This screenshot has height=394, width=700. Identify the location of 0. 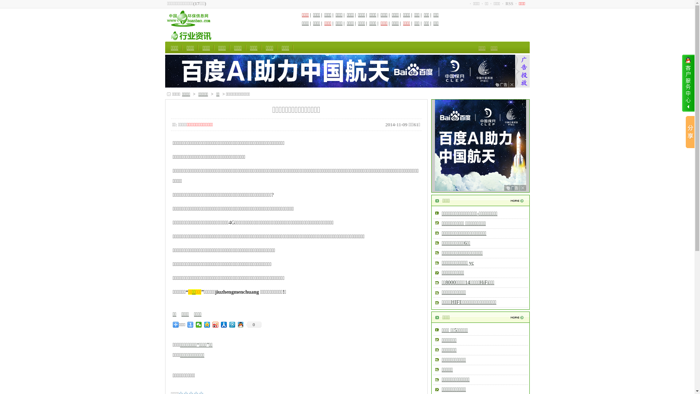
(254, 325).